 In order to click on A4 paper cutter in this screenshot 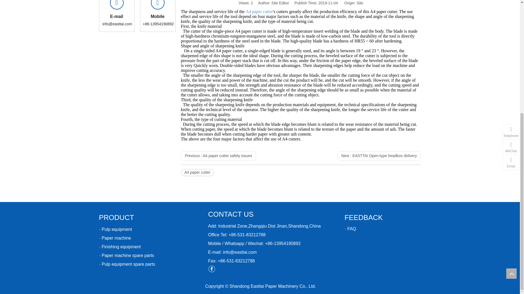, I will do `click(259, 11)`.